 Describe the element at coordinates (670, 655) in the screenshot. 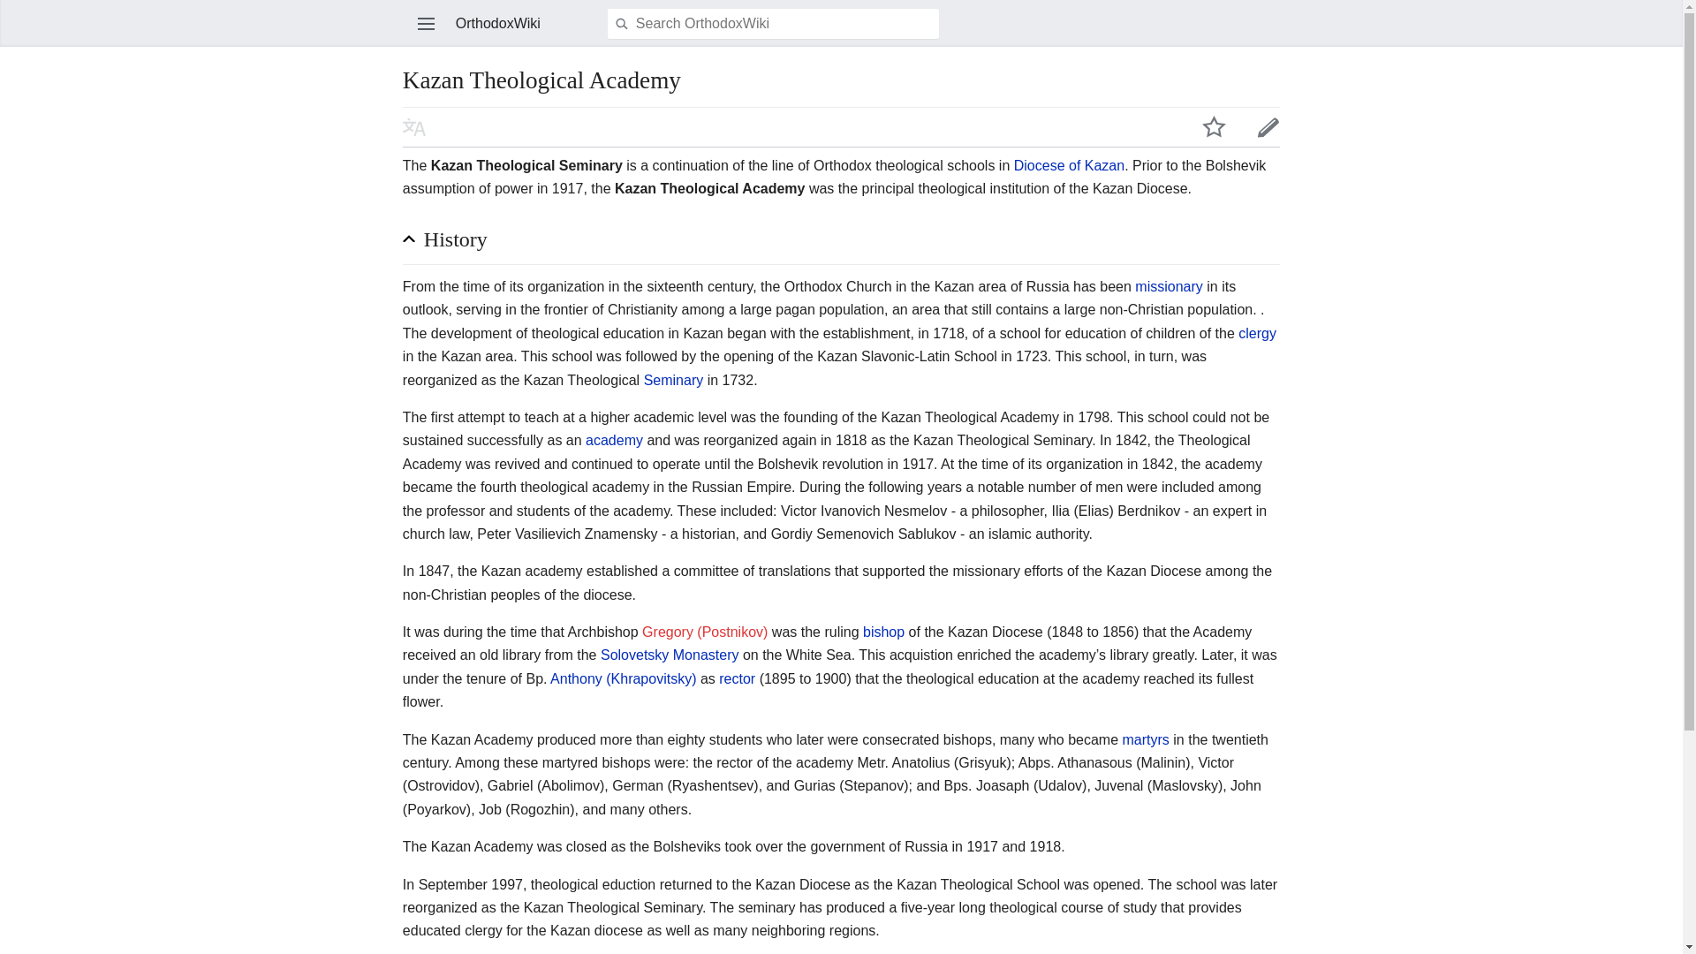

I see `Solovetsky Monastery` at that location.